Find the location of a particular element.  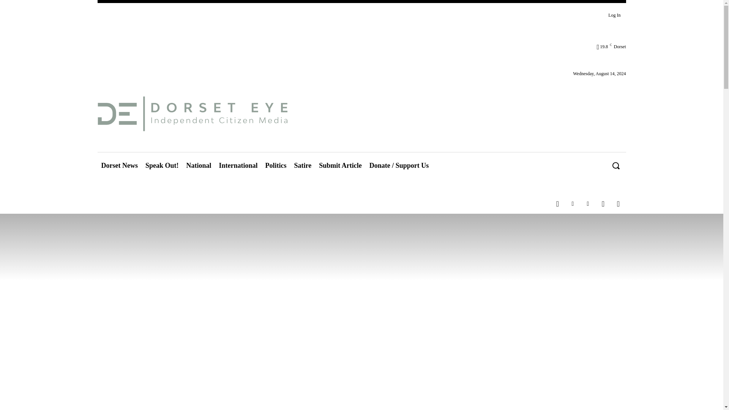

Satire is located at coordinates (303, 166).